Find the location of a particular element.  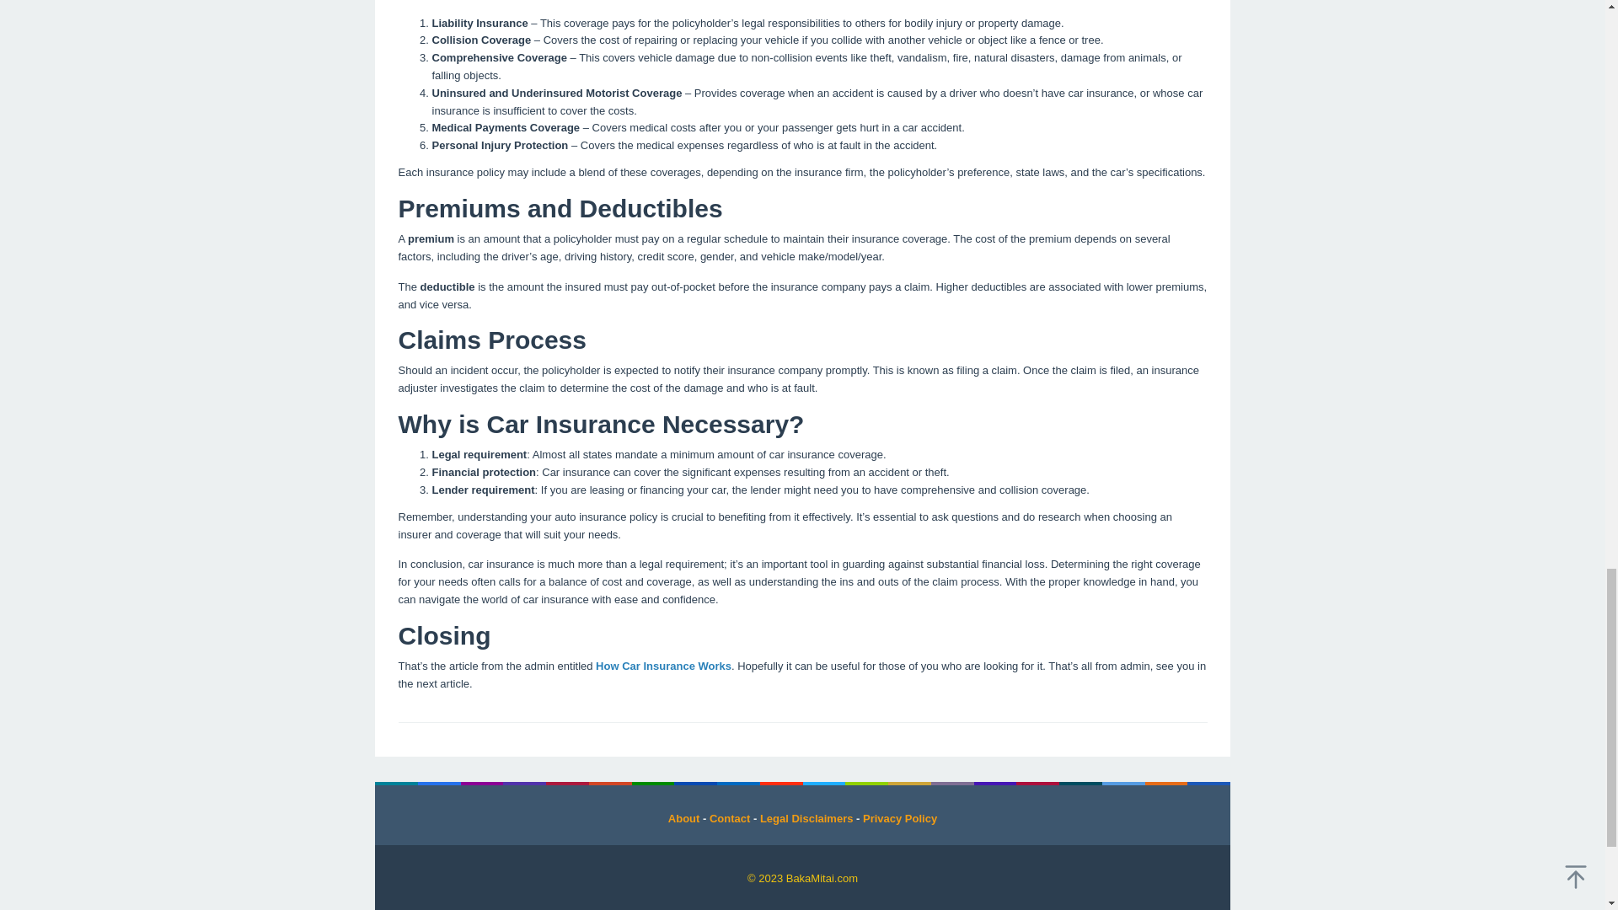

How Car Insurance Works is located at coordinates (662, 666).